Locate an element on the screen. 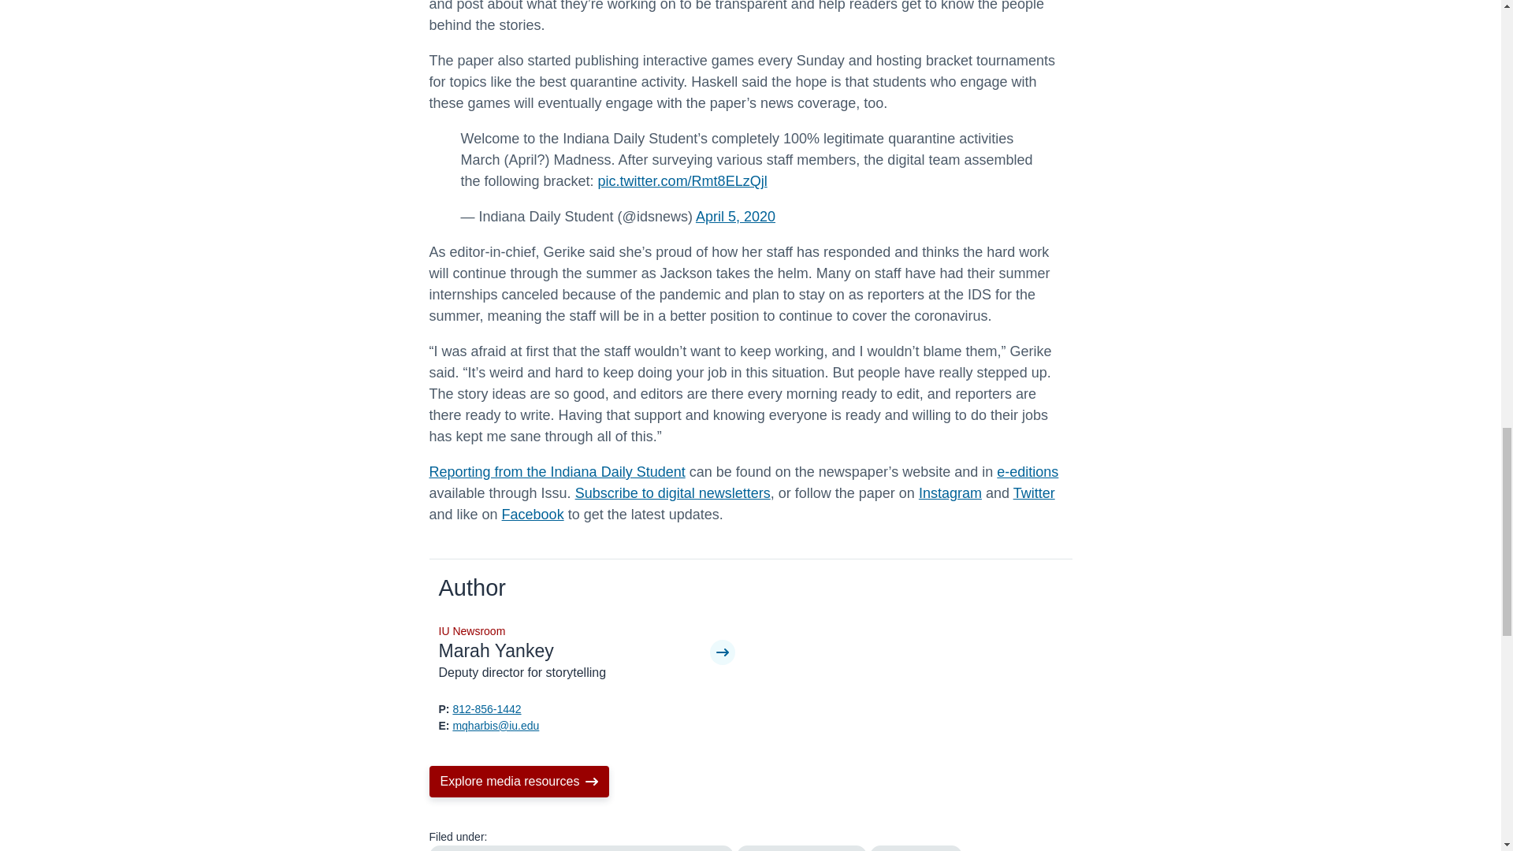 This screenshot has height=851, width=1513. April 5, 2020 is located at coordinates (735, 216).